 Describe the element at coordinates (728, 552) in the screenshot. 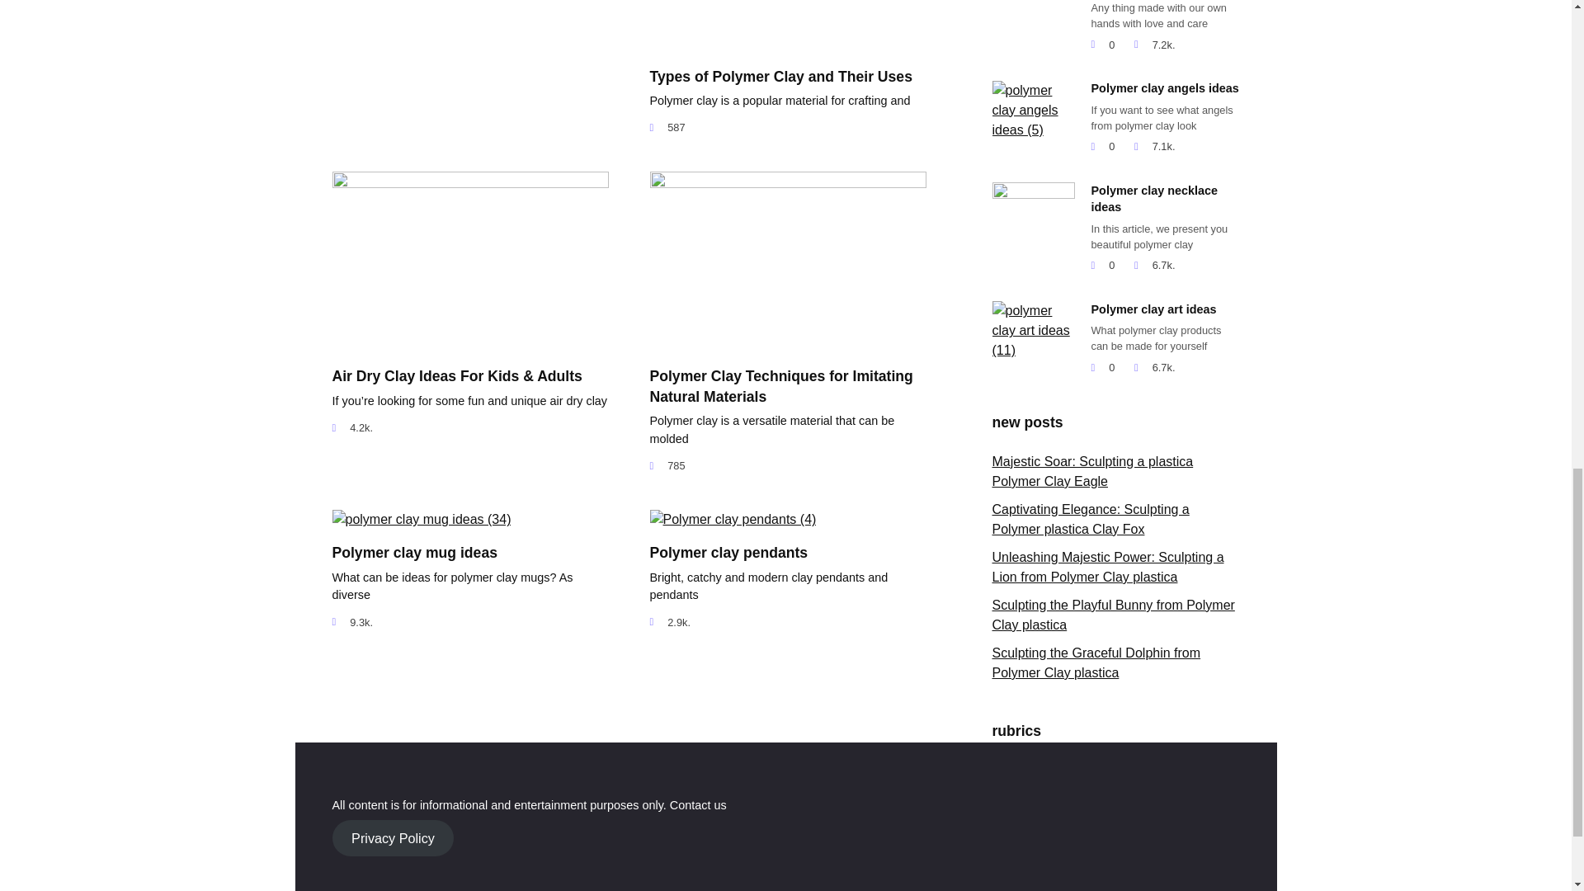

I see `Polymer clay pendants` at that location.